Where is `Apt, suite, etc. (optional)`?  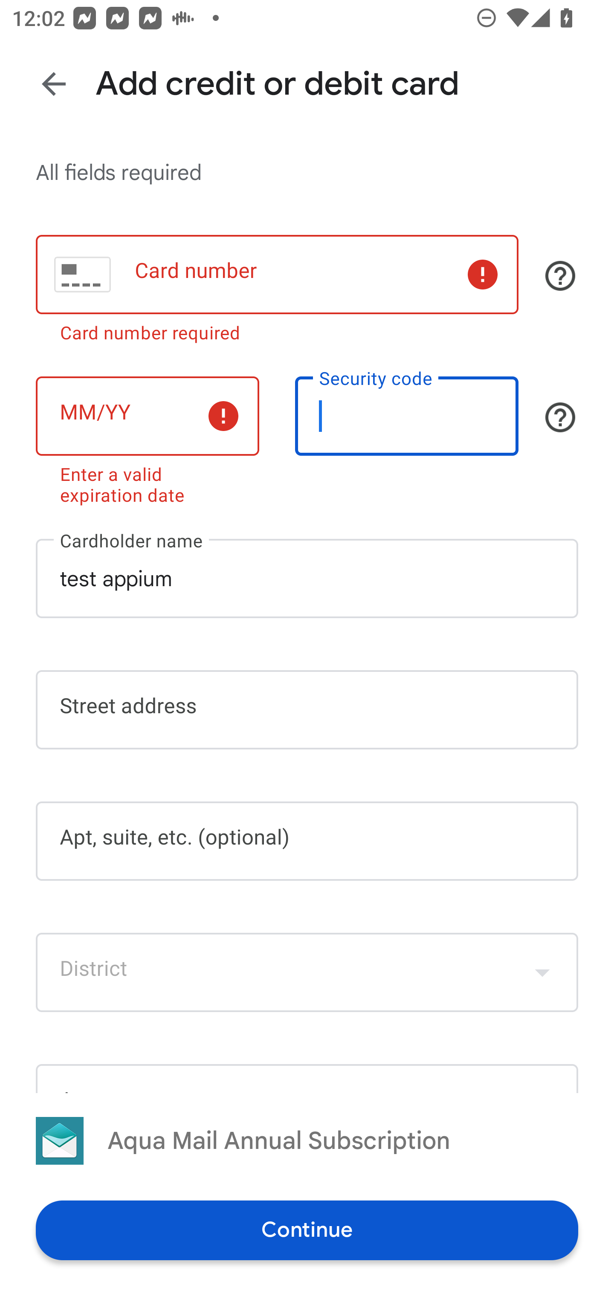 Apt, suite, etc. (optional) is located at coordinates (307, 841).